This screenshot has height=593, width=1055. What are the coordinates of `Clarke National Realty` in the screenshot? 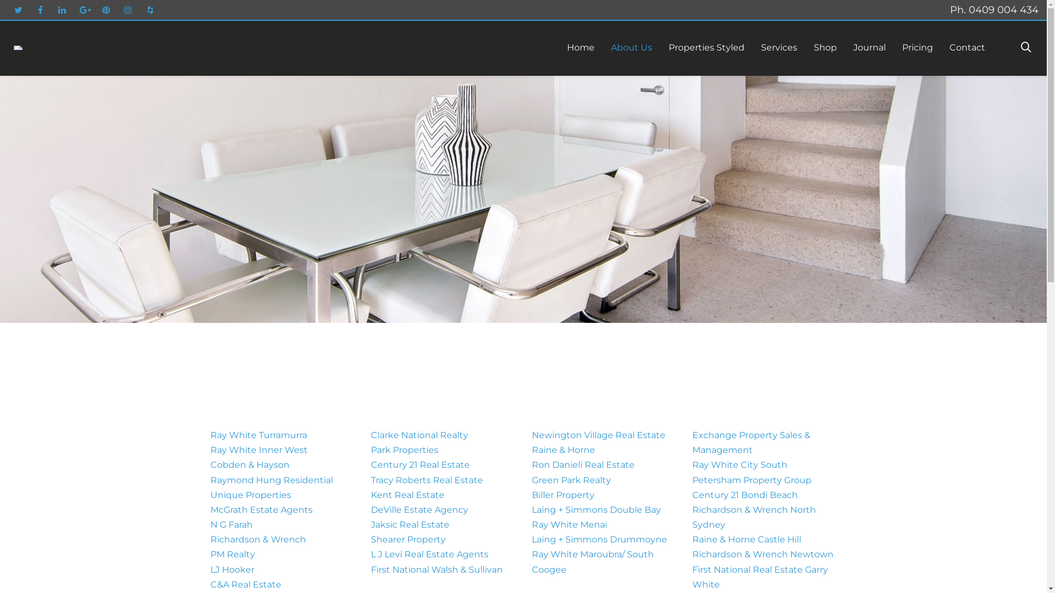 It's located at (420, 435).